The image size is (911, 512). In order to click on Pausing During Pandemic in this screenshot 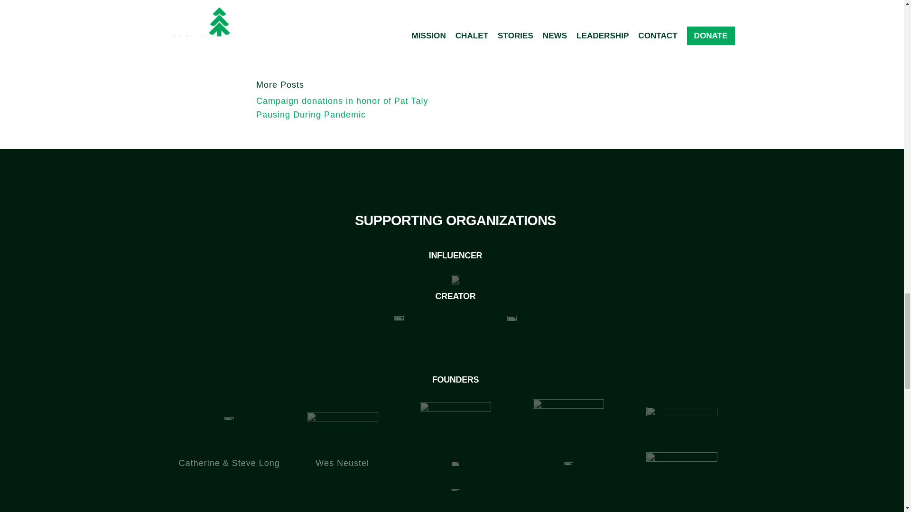, I will do `click(311, 115)`.